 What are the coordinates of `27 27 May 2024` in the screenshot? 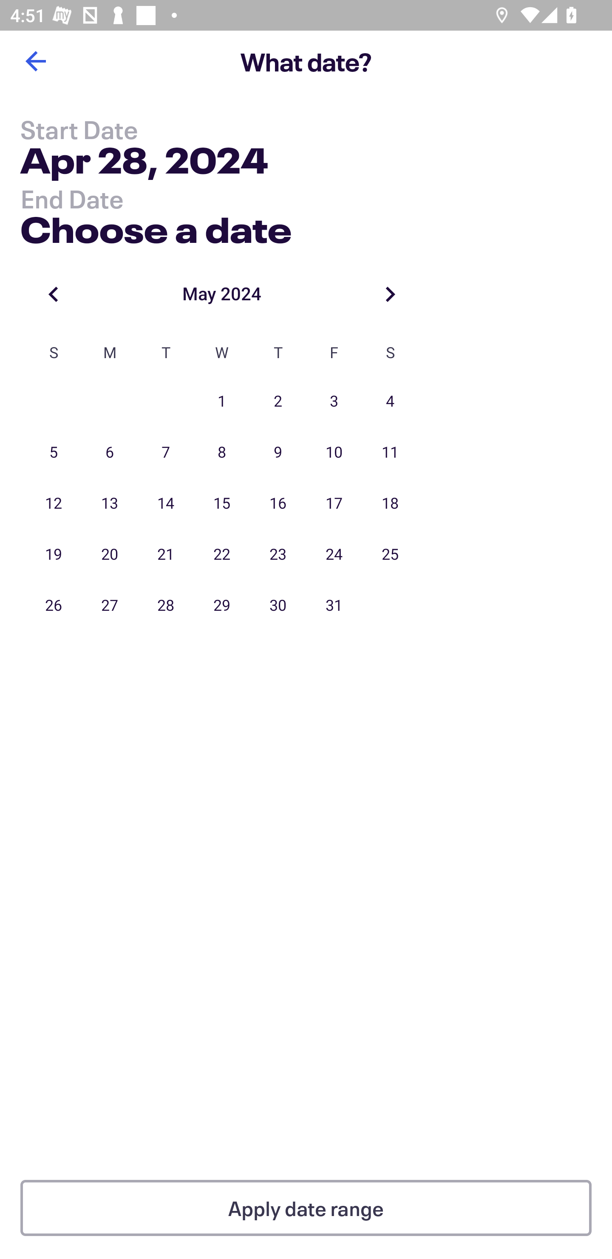 It's located at (110, 605).